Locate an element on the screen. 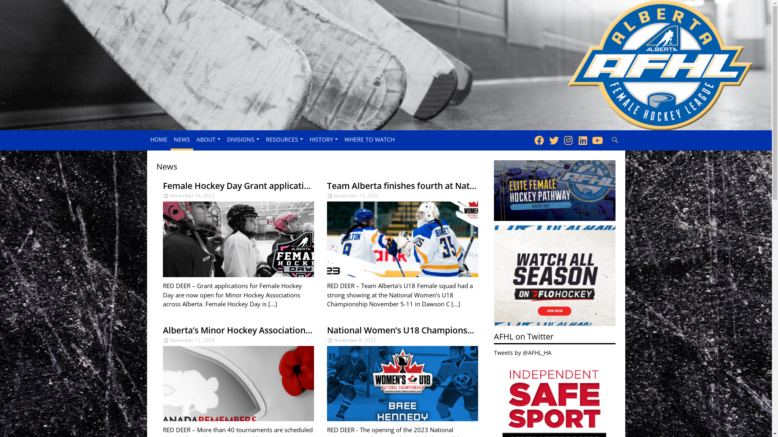 This screenshot has height=437, width=778. HISTORY is located at coordinates (324, 139).